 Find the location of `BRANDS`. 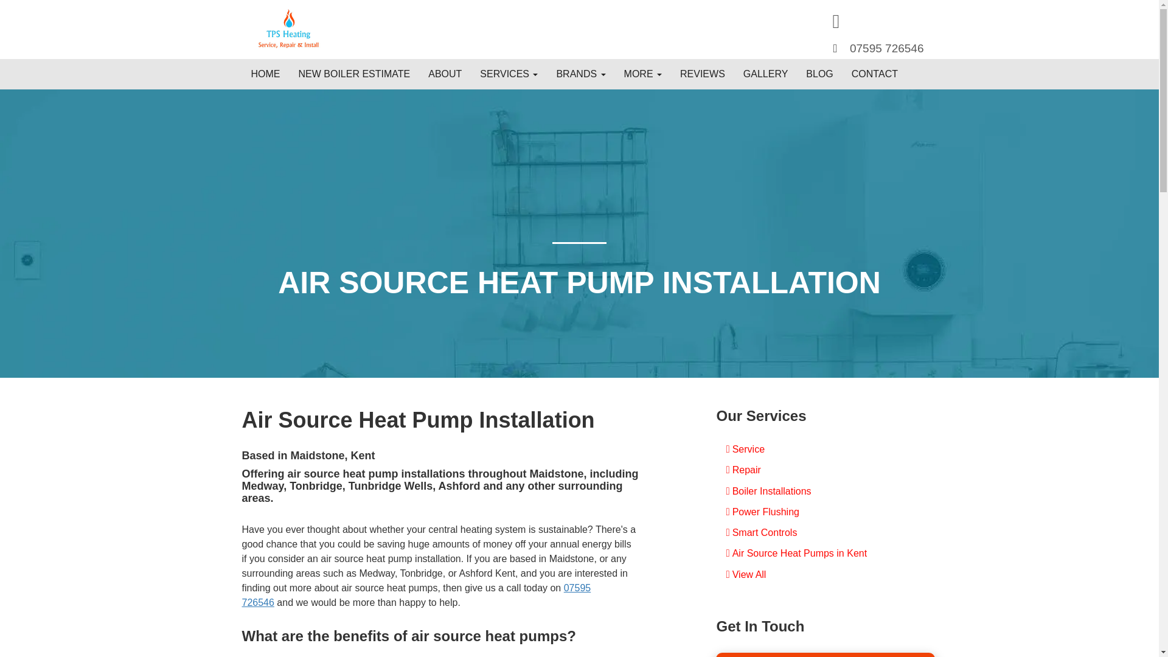

BRANDS is located at coordinates (580, 74).